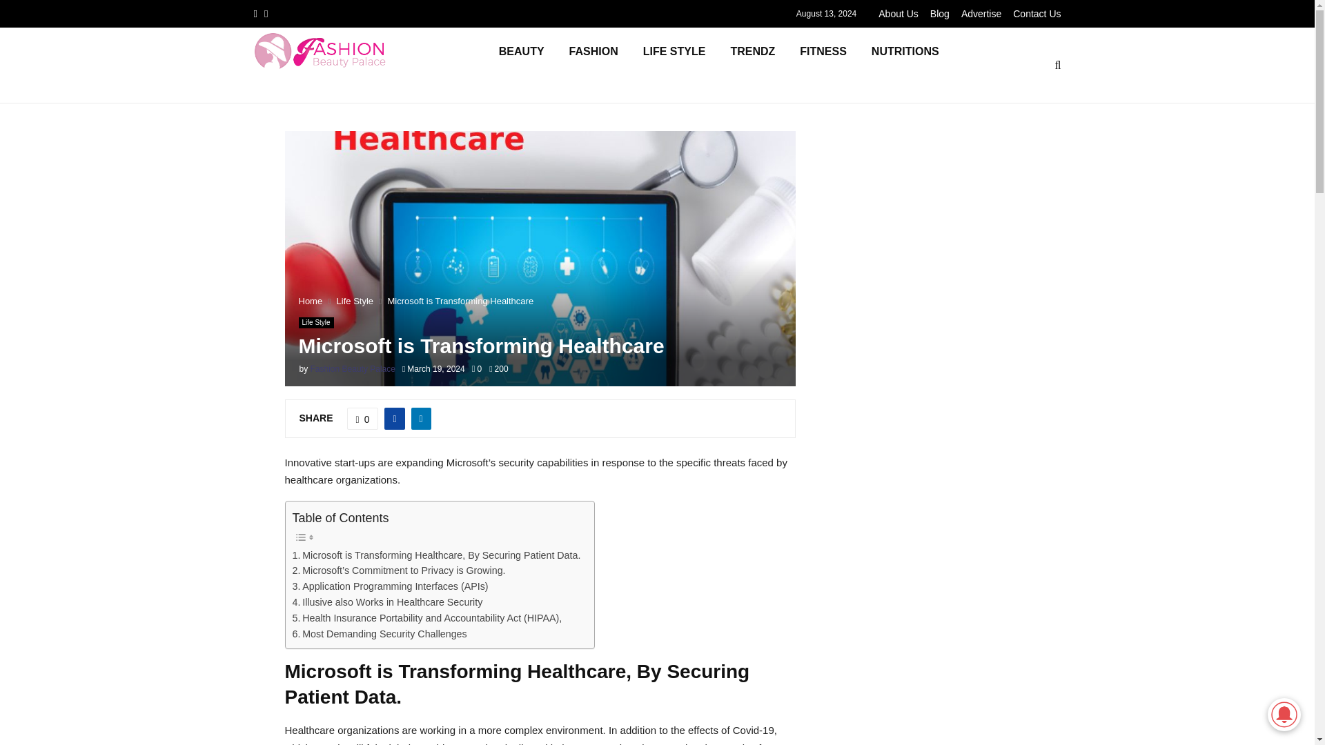  I want to click on Like, so click(363, 418).